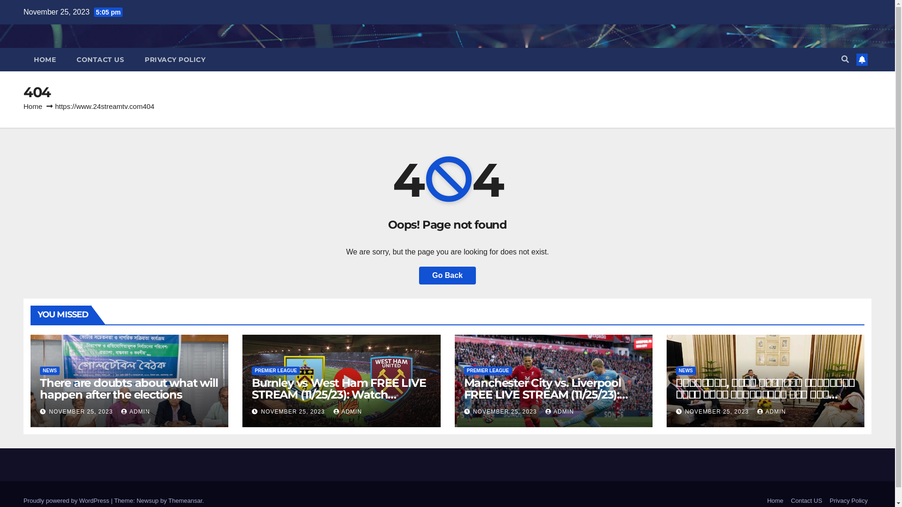 This screenshot has width=902, height=507. Describe the element at coordinates (718, 412) in the screenshot. I see `NOVEMBER 25, 2023` at that location.